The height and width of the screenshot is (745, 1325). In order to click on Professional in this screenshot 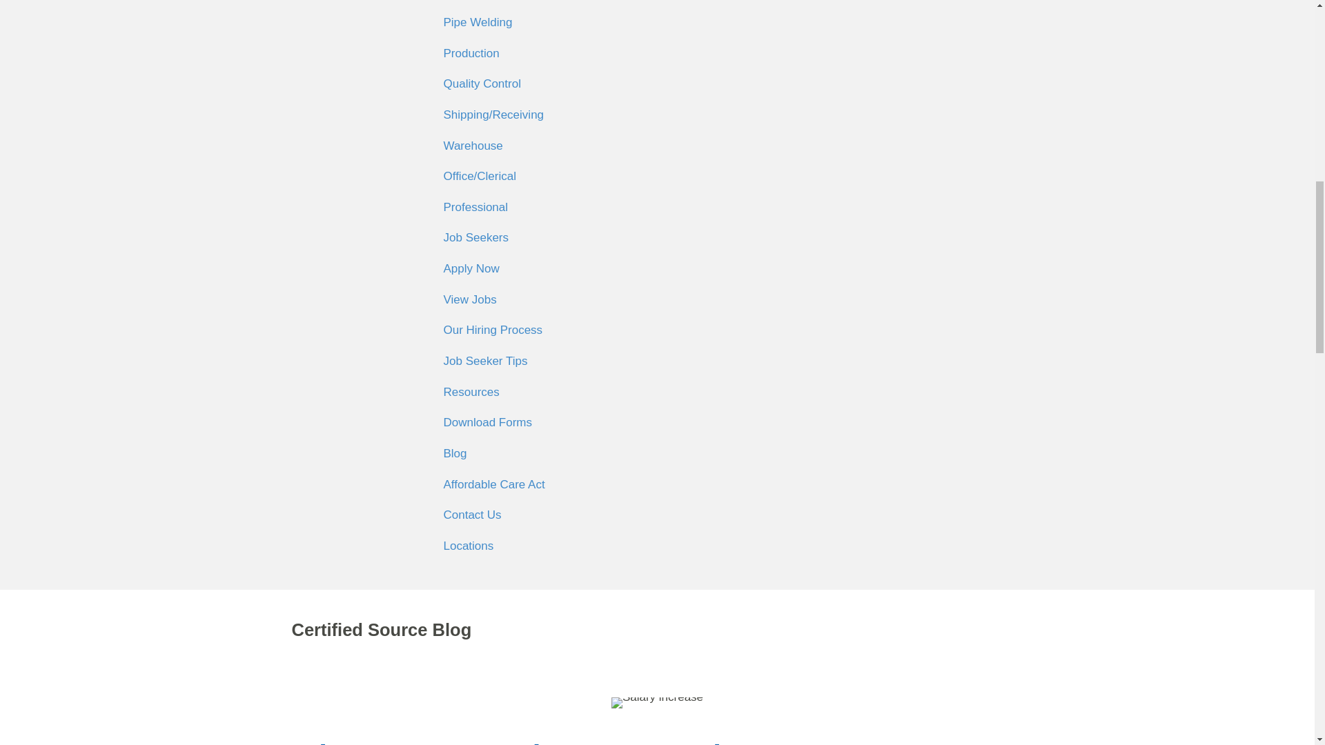, I will do `click(660, 208)`.